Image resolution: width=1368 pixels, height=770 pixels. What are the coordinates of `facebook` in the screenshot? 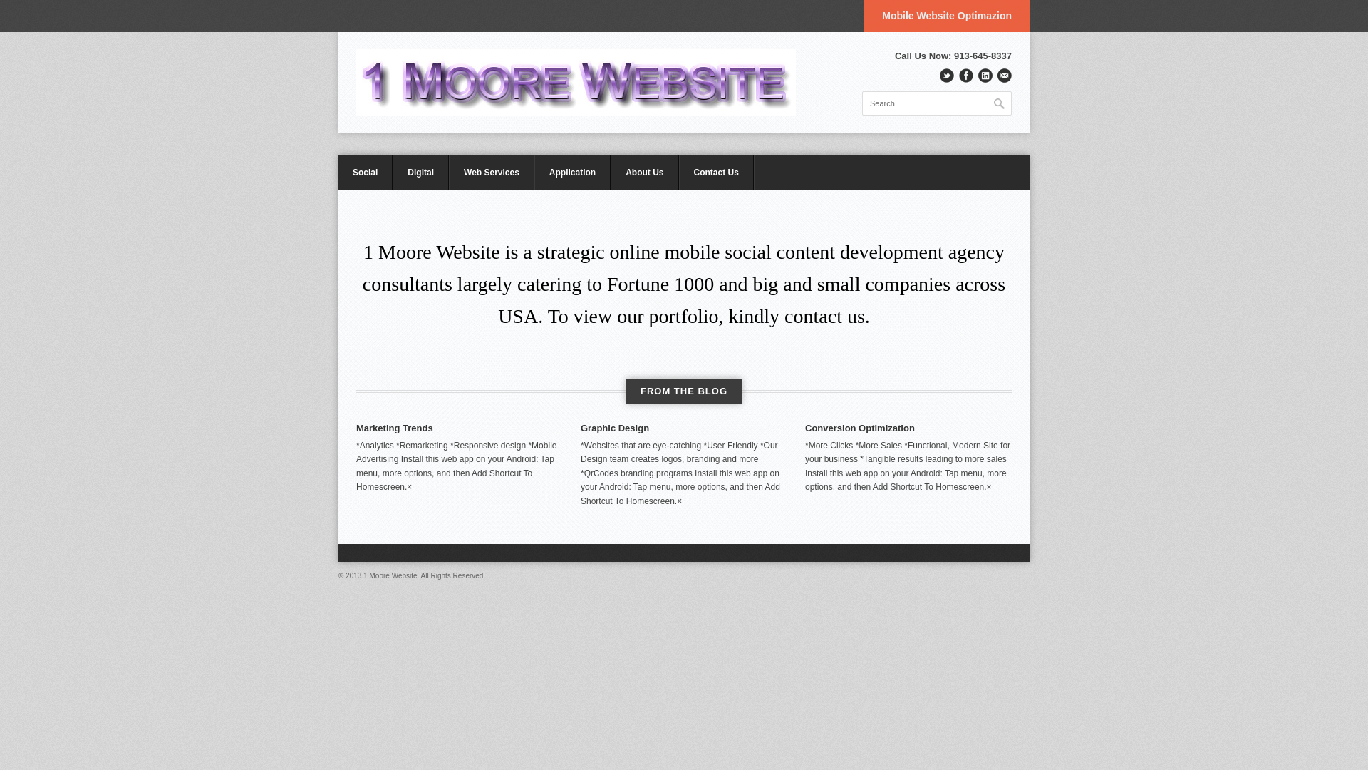 It's located at (966, 76).